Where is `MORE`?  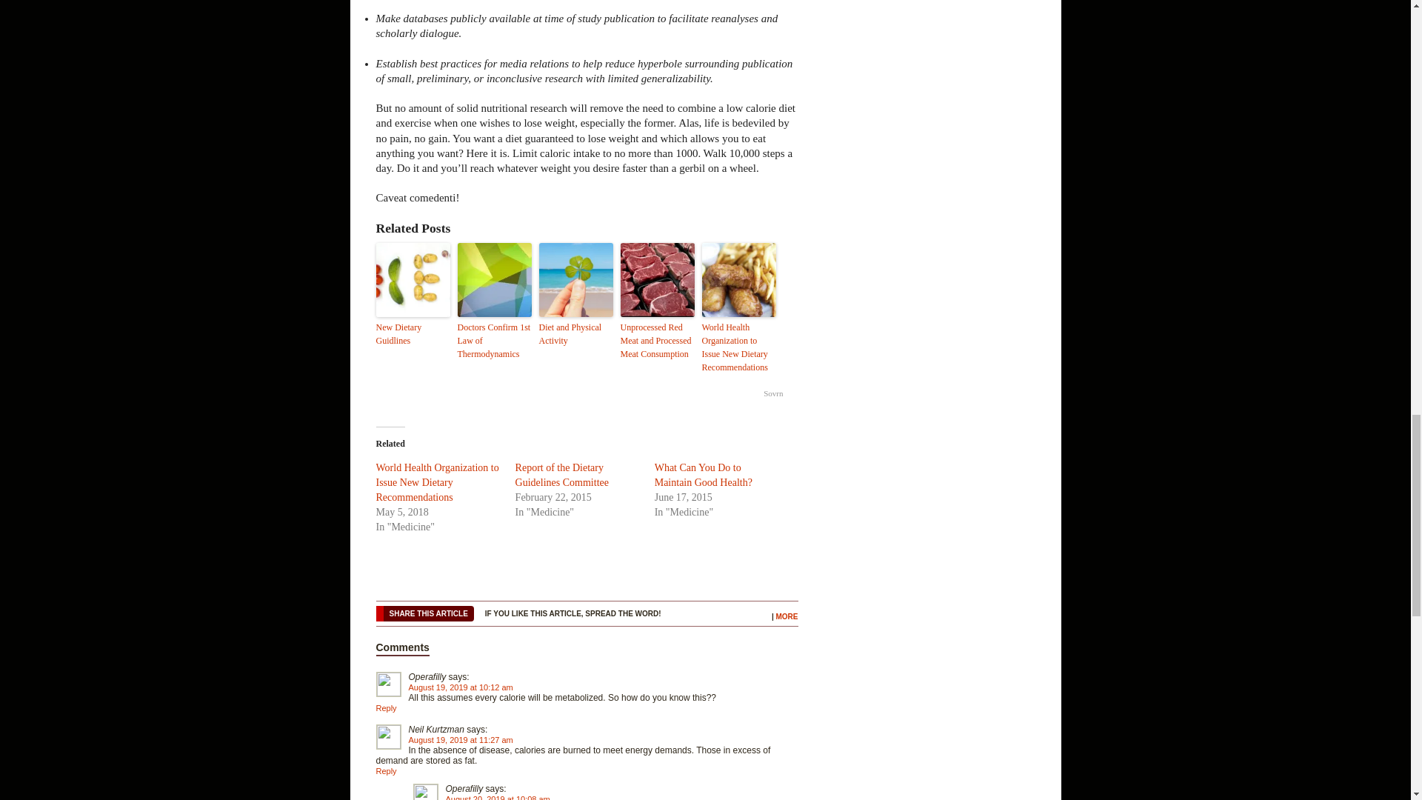
MORE is located at coordinates (787, 616).